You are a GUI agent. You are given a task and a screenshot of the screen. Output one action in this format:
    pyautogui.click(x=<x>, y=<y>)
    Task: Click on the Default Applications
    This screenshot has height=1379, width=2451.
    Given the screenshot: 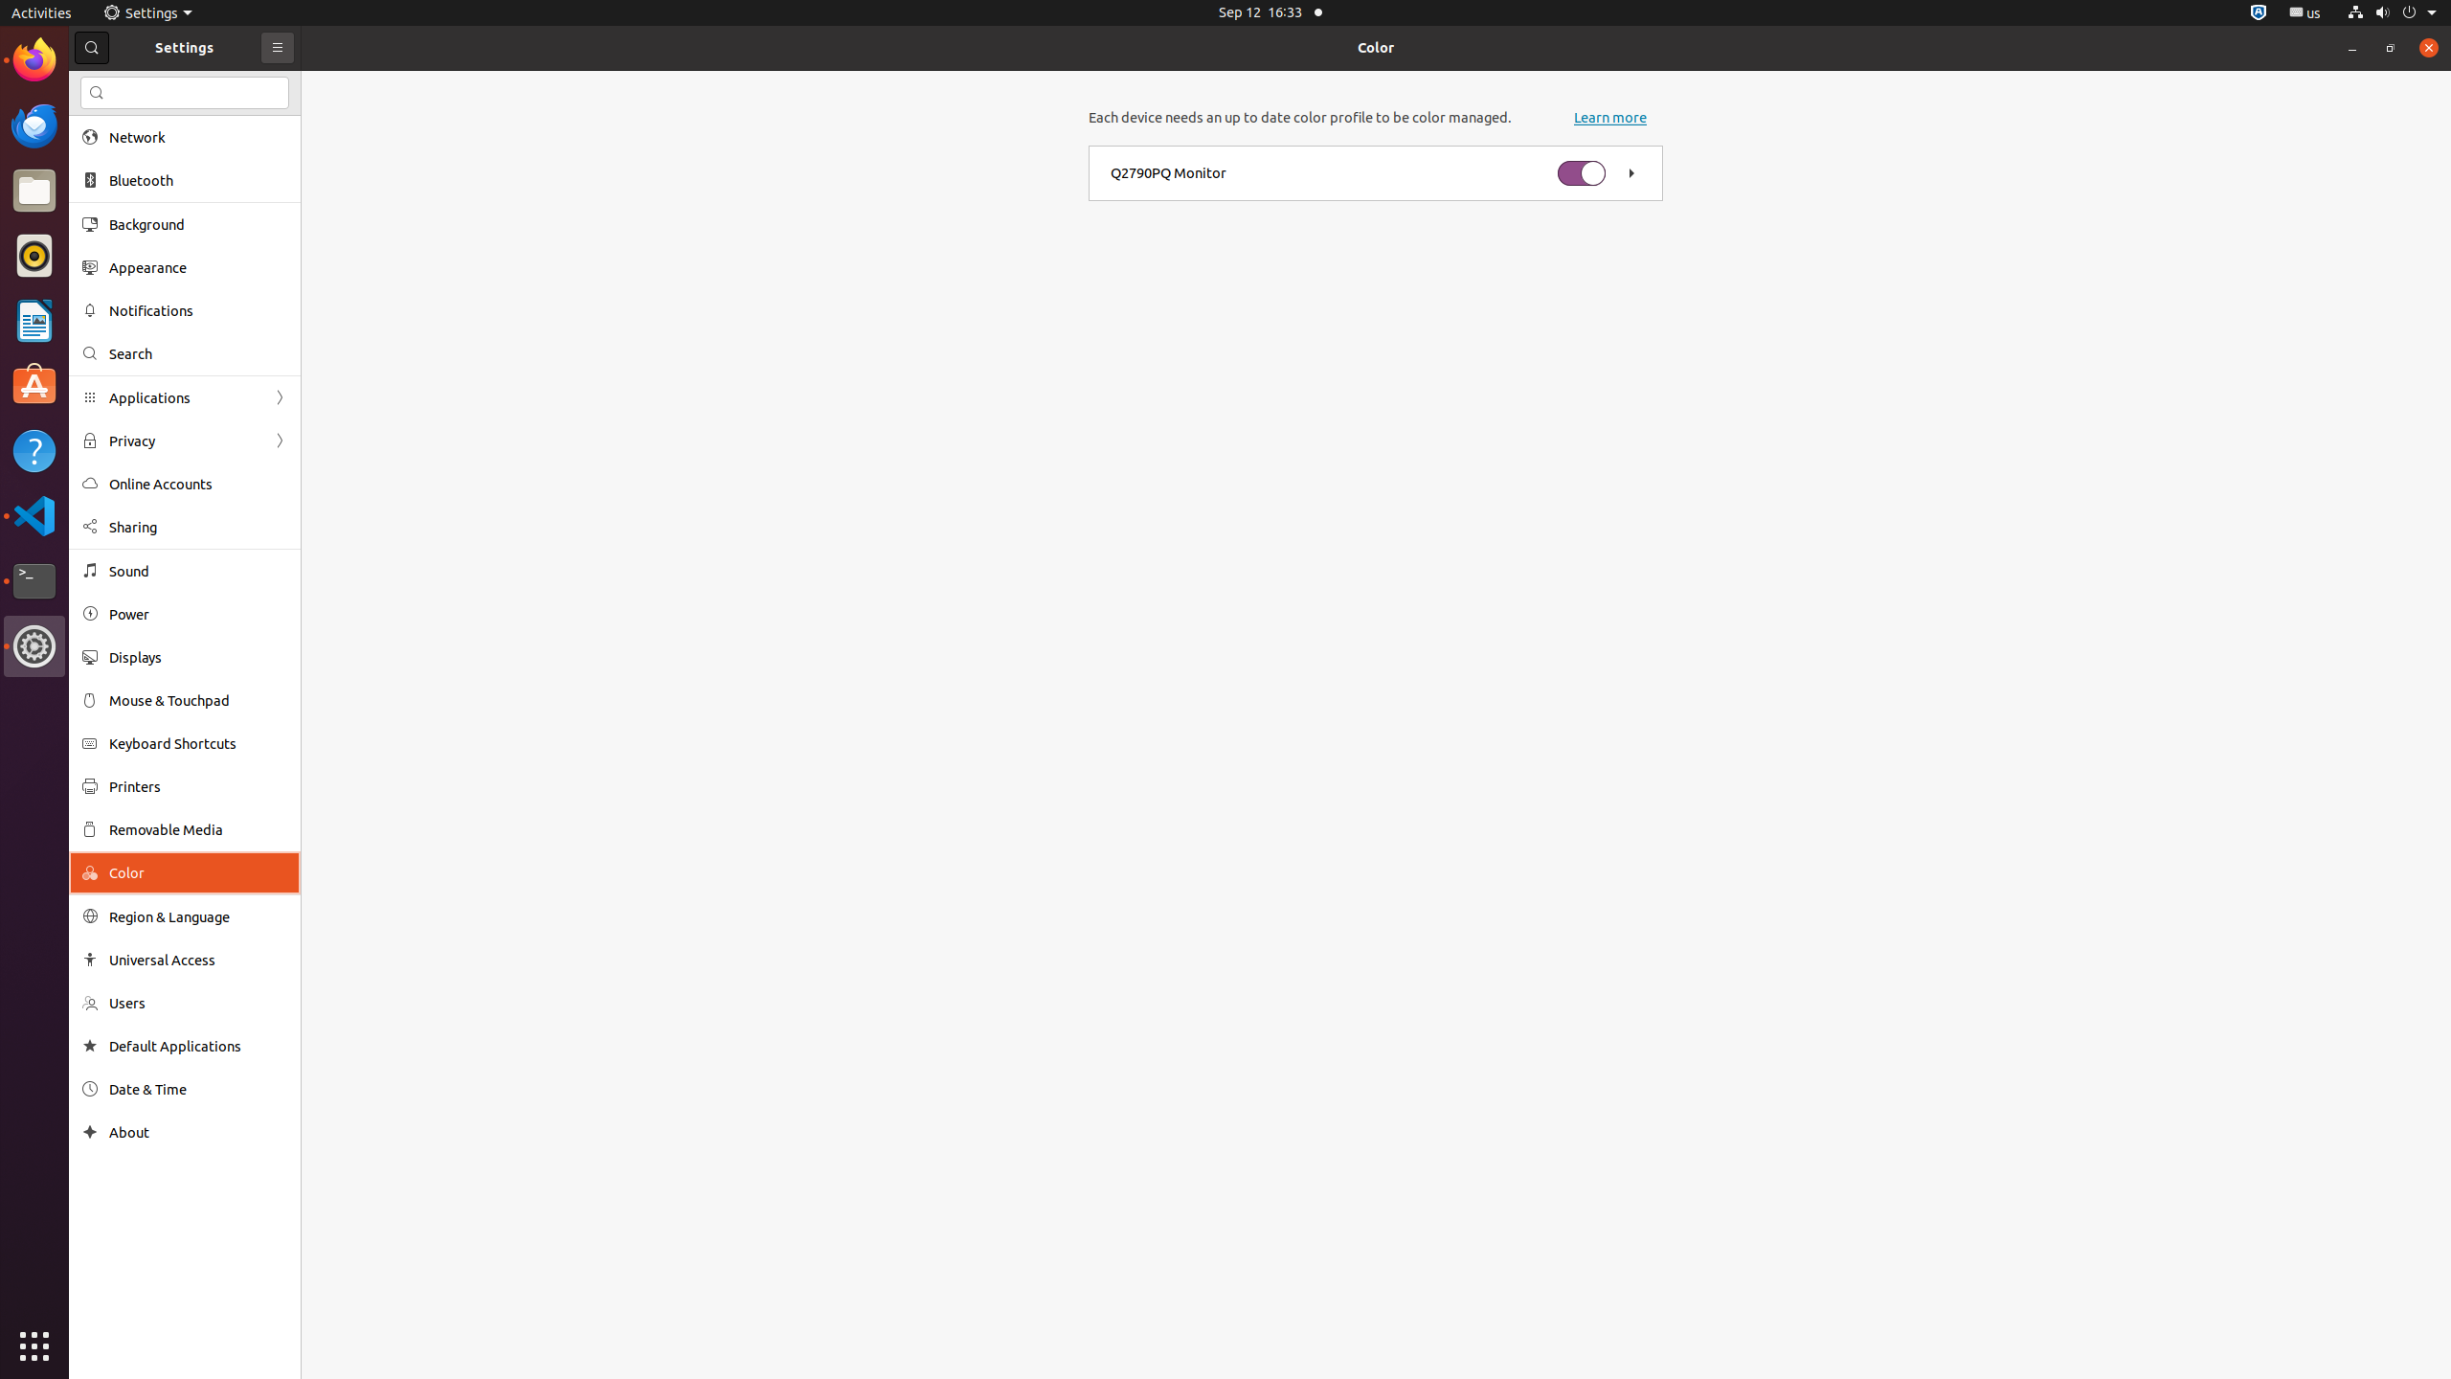 What is the action you would take?
    pyautogui.click(x=198, y=1046)
    